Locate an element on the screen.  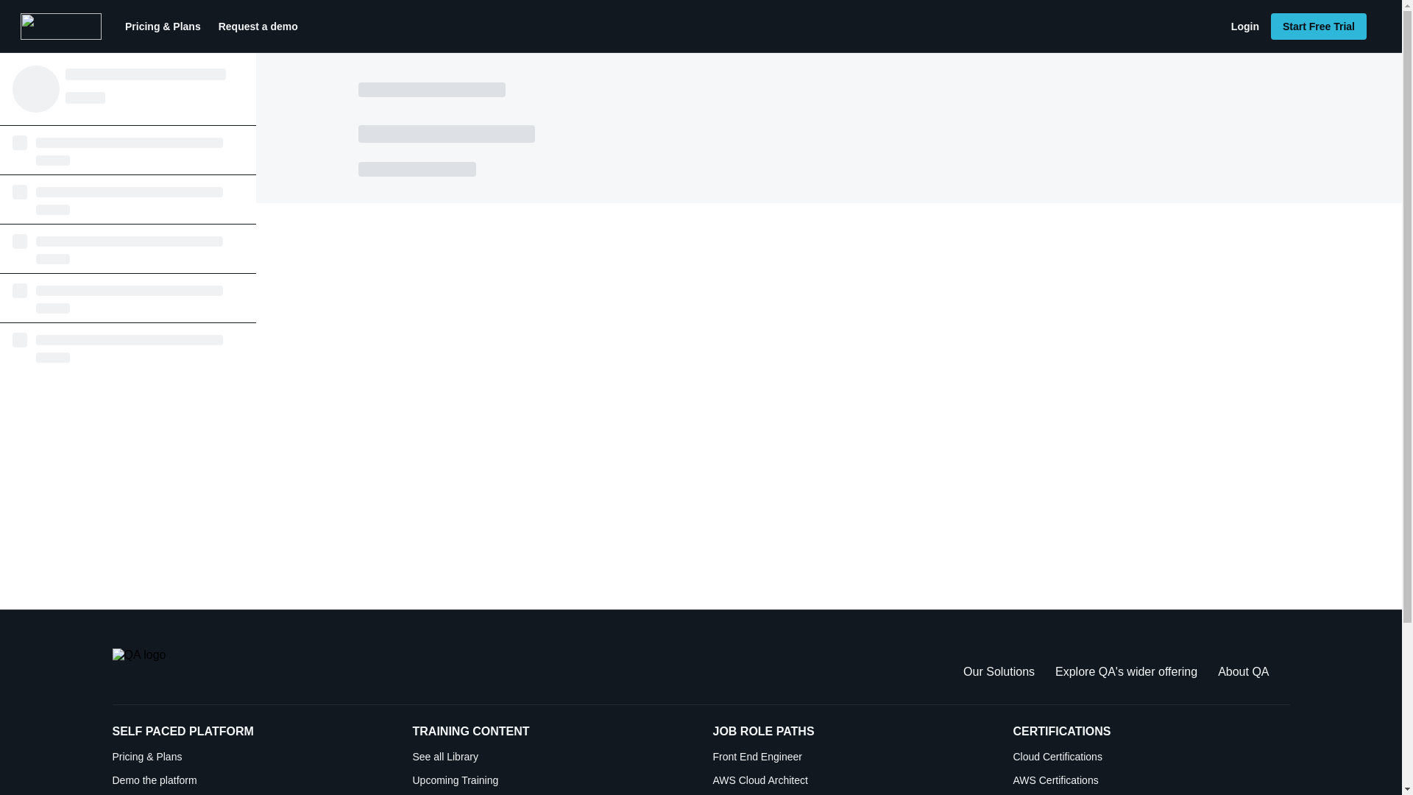
See all Library is located at coordinates (550, 757).